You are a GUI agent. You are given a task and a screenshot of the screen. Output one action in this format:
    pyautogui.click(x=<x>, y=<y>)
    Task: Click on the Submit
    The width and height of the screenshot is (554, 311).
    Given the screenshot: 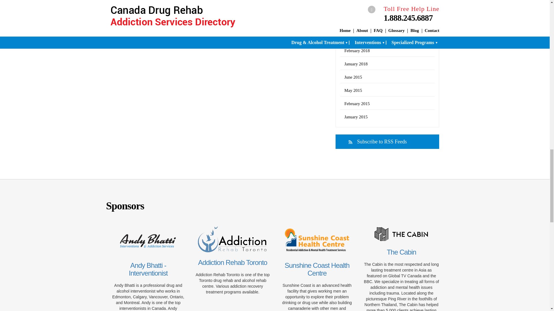 What is the action you would take?
    pyautogui.click(x=132, y=24)
    